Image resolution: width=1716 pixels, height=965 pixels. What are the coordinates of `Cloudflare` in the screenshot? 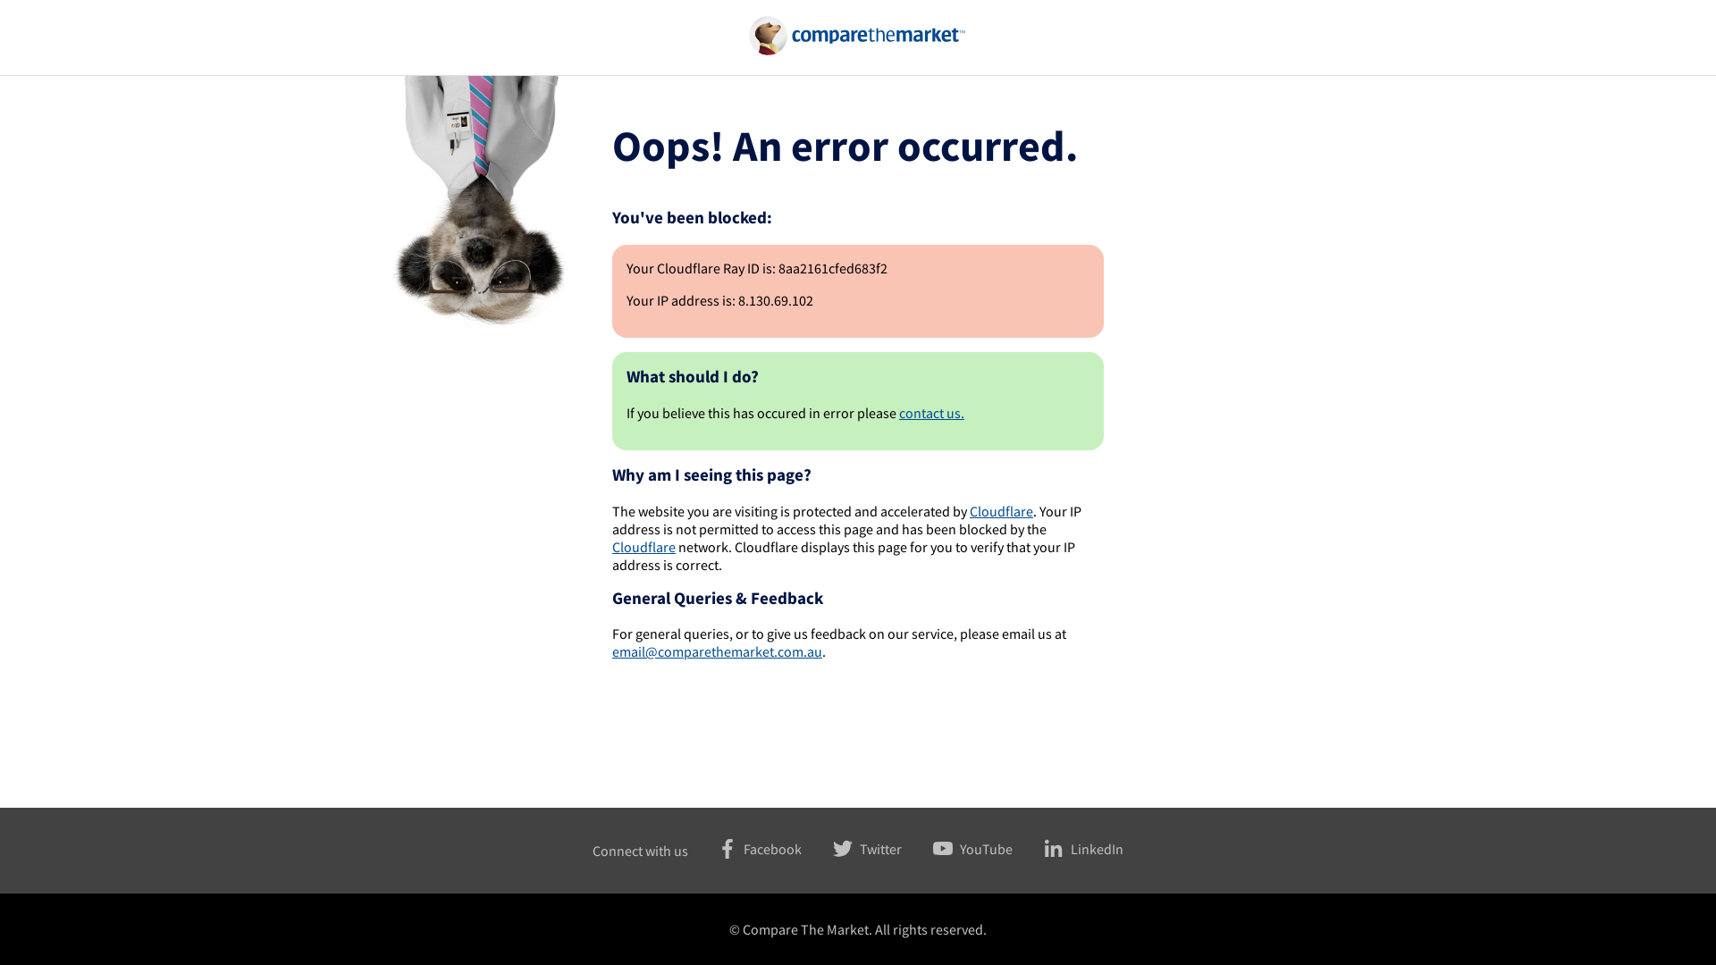 It's located at (643, 547).